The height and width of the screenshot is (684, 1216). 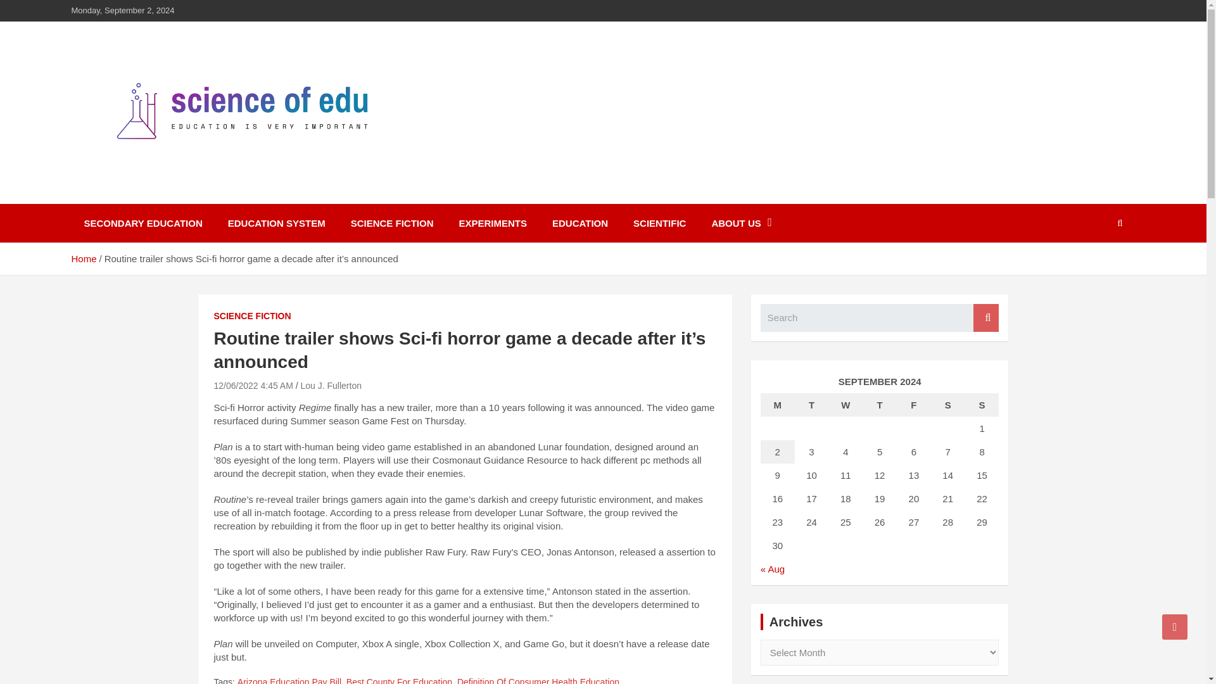 I want to click on SCIENCE FICTION, so click(x=391, y=223).